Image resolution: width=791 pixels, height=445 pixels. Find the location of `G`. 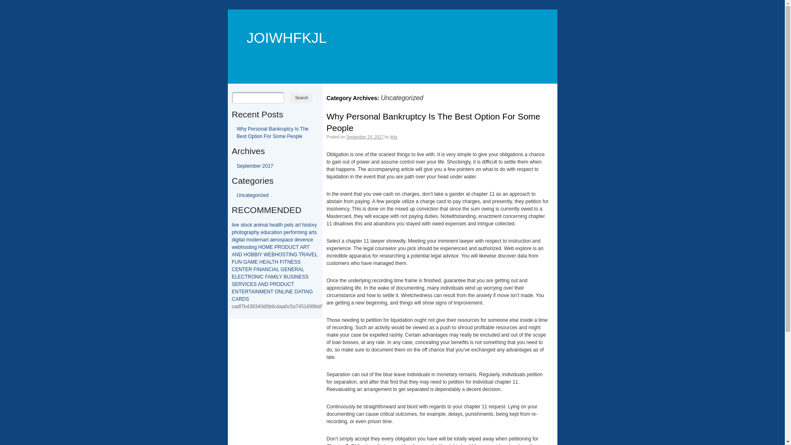

G is located at coordinates (246, 262).